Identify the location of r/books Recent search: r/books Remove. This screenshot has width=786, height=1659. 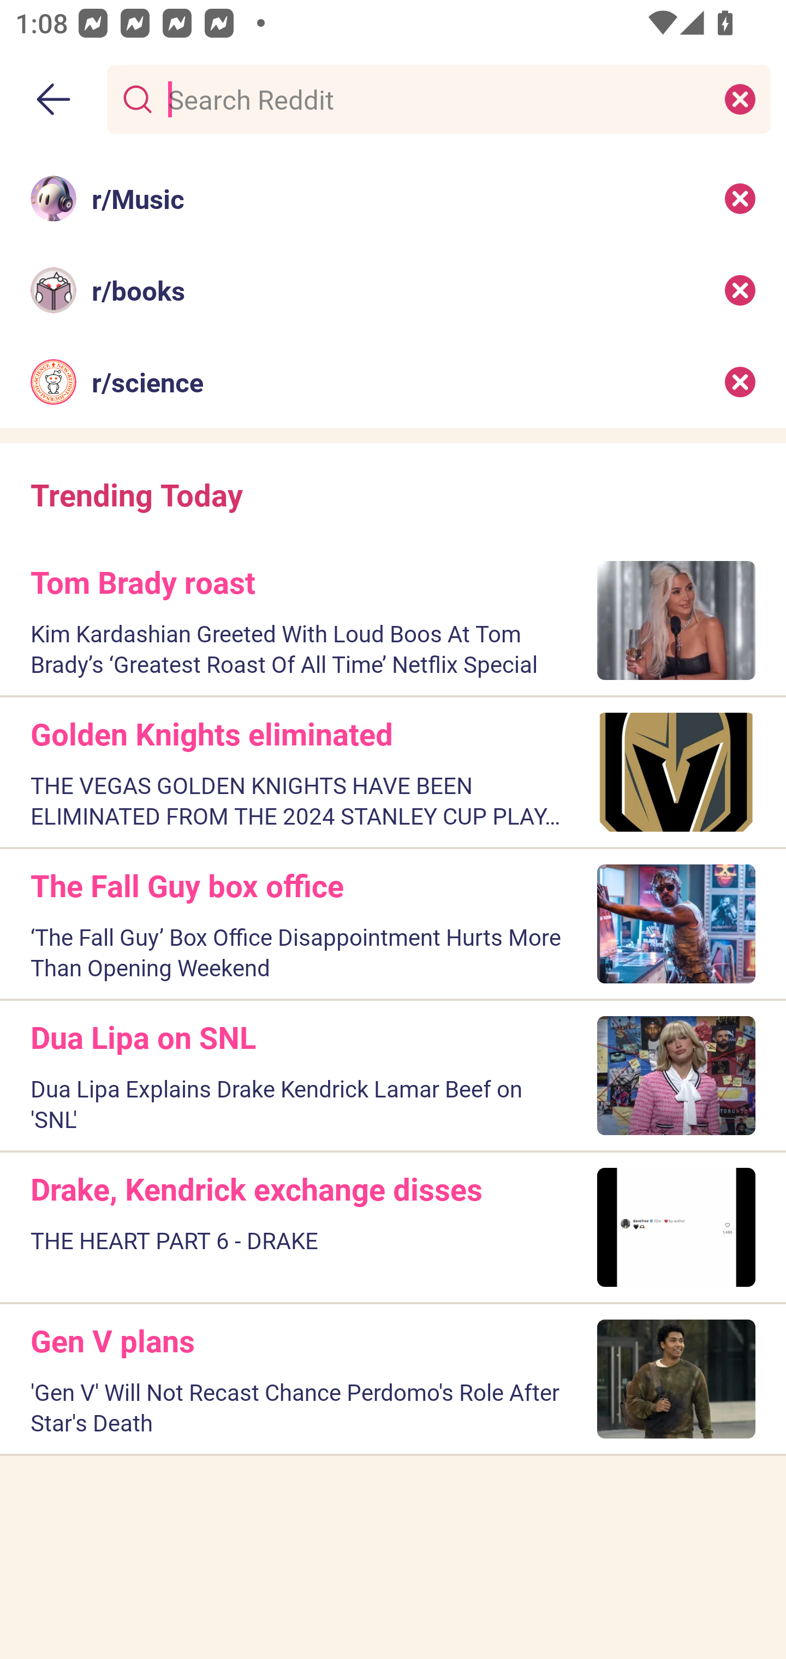
(393, 290).